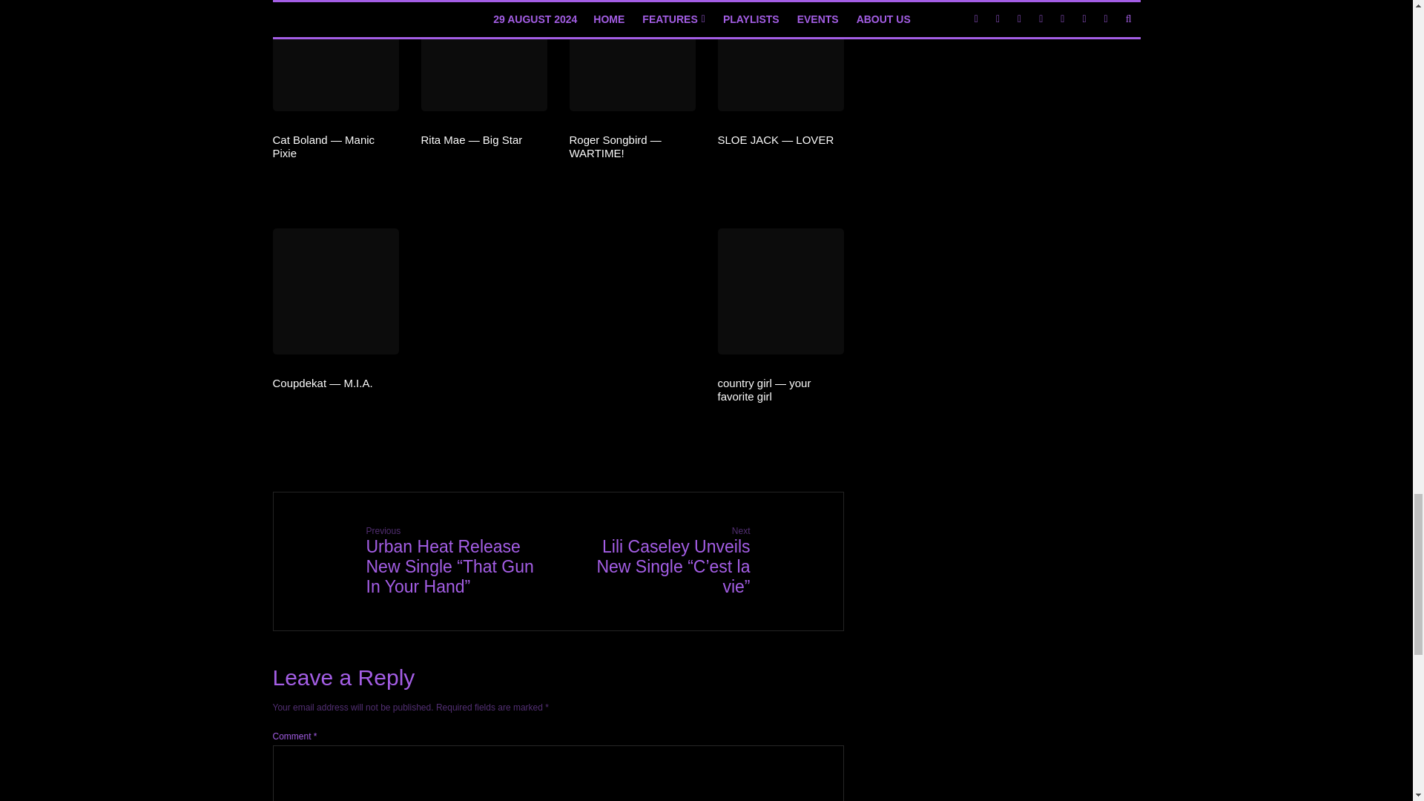 Image resolution: width=1424 pixels, height=801 pixels. What do you see at coordinates (633, 56) in the screenshot?
I see `roger songbird` at bounding box center [633, 56].